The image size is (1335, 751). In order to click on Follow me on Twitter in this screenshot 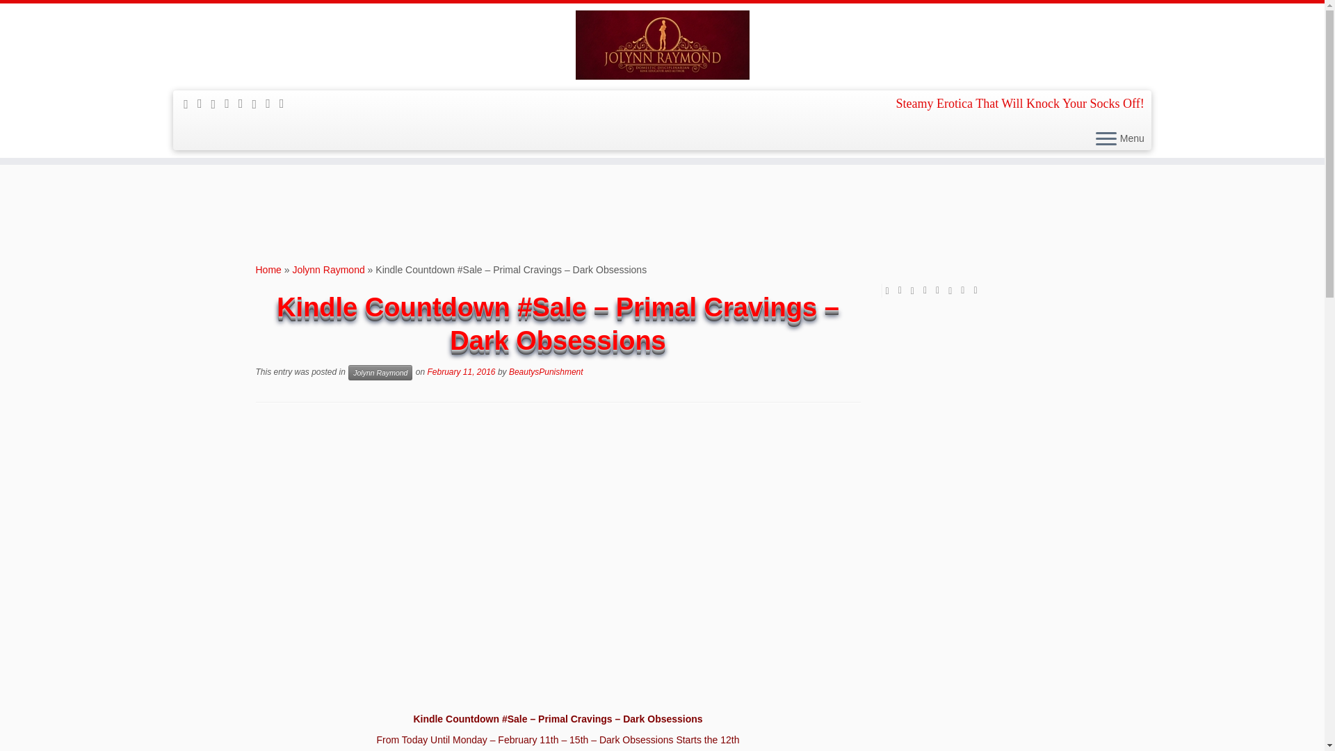, I will do `click(218, 104)`.